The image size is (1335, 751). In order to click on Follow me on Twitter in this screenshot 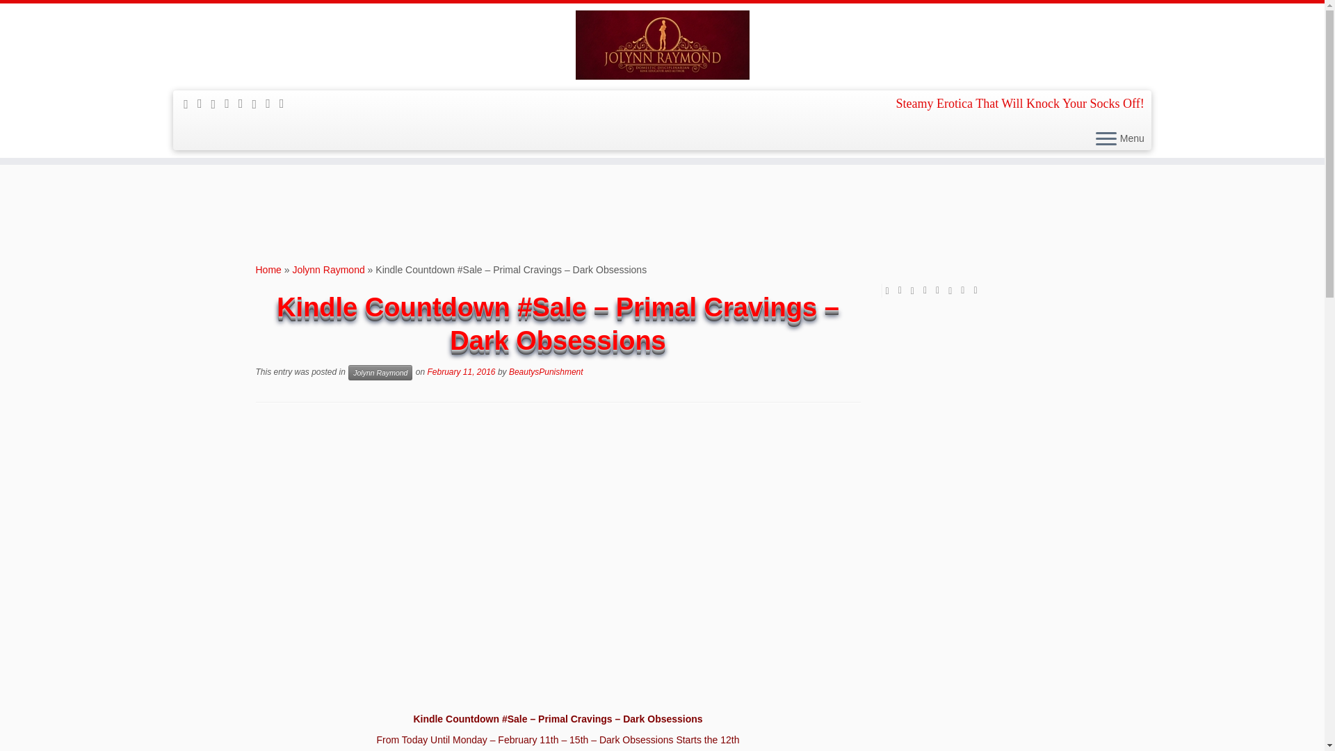, I will do `click(218, 104)`.